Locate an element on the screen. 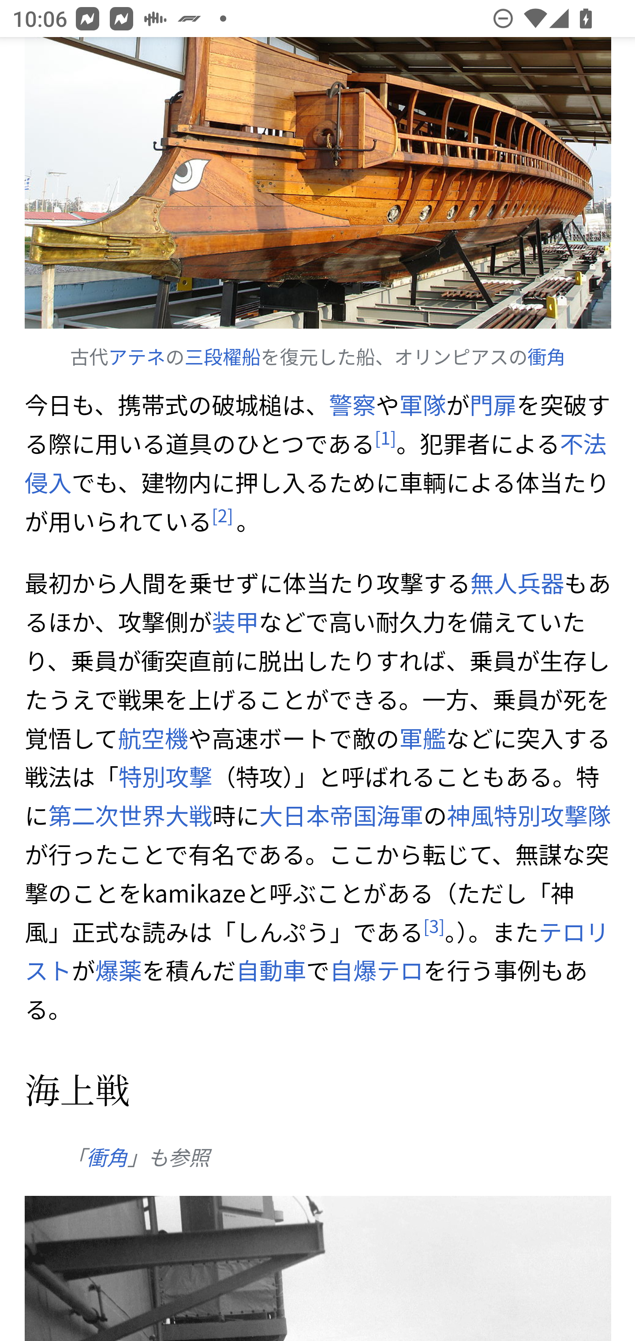 The height and width of the screenshot is (1341, 635). 航空機 is located at coordinates (153, 738).